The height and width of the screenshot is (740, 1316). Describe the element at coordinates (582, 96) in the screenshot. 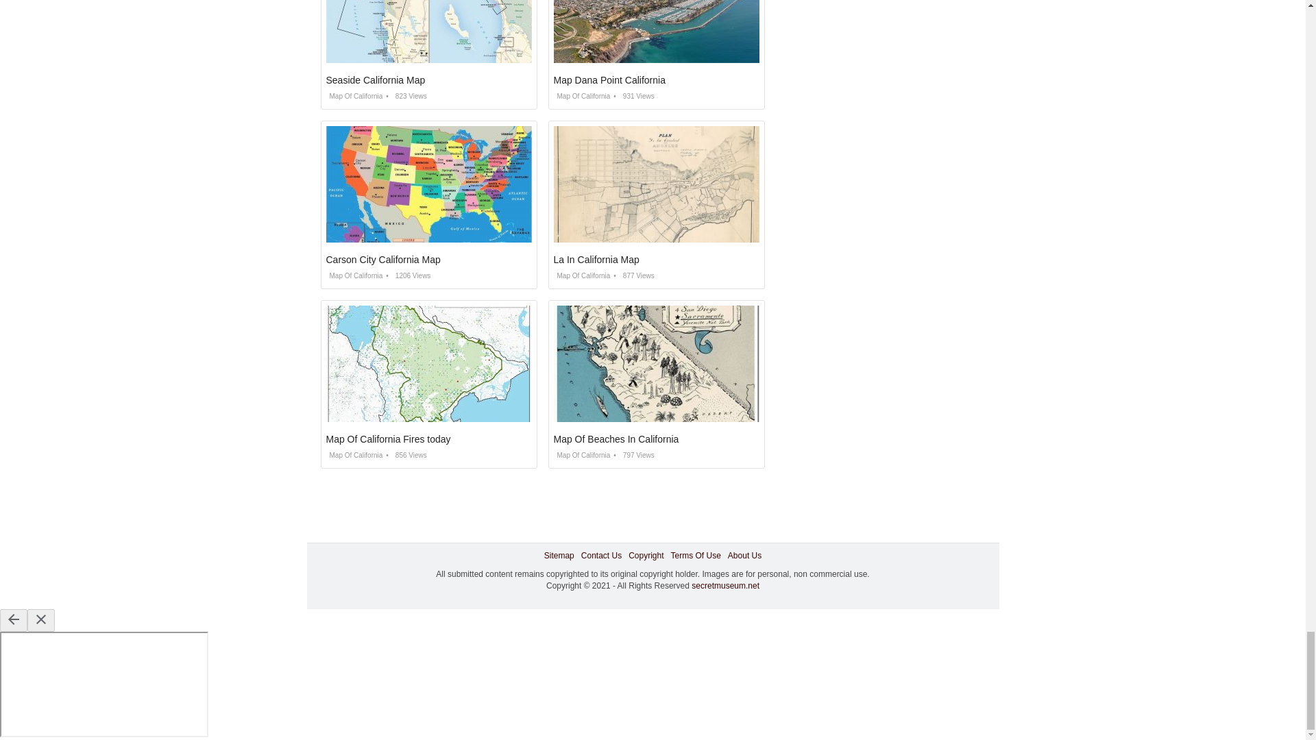

I see `Map Of California` at that location.